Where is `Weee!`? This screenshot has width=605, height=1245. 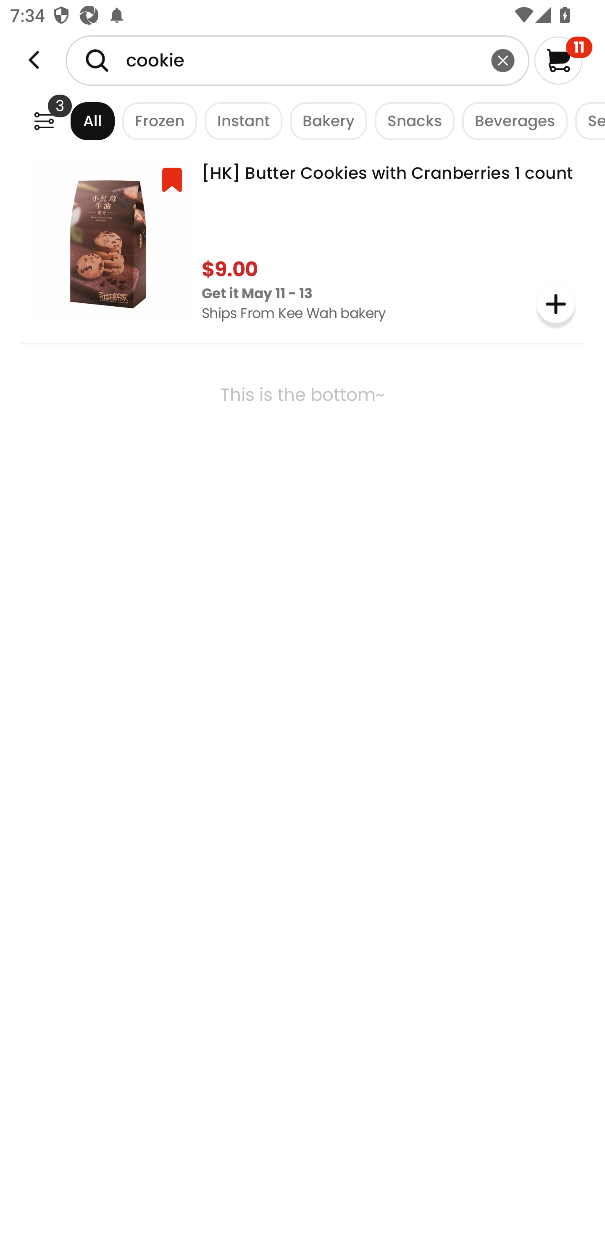
Weee! is located at coordinates (34, 60).